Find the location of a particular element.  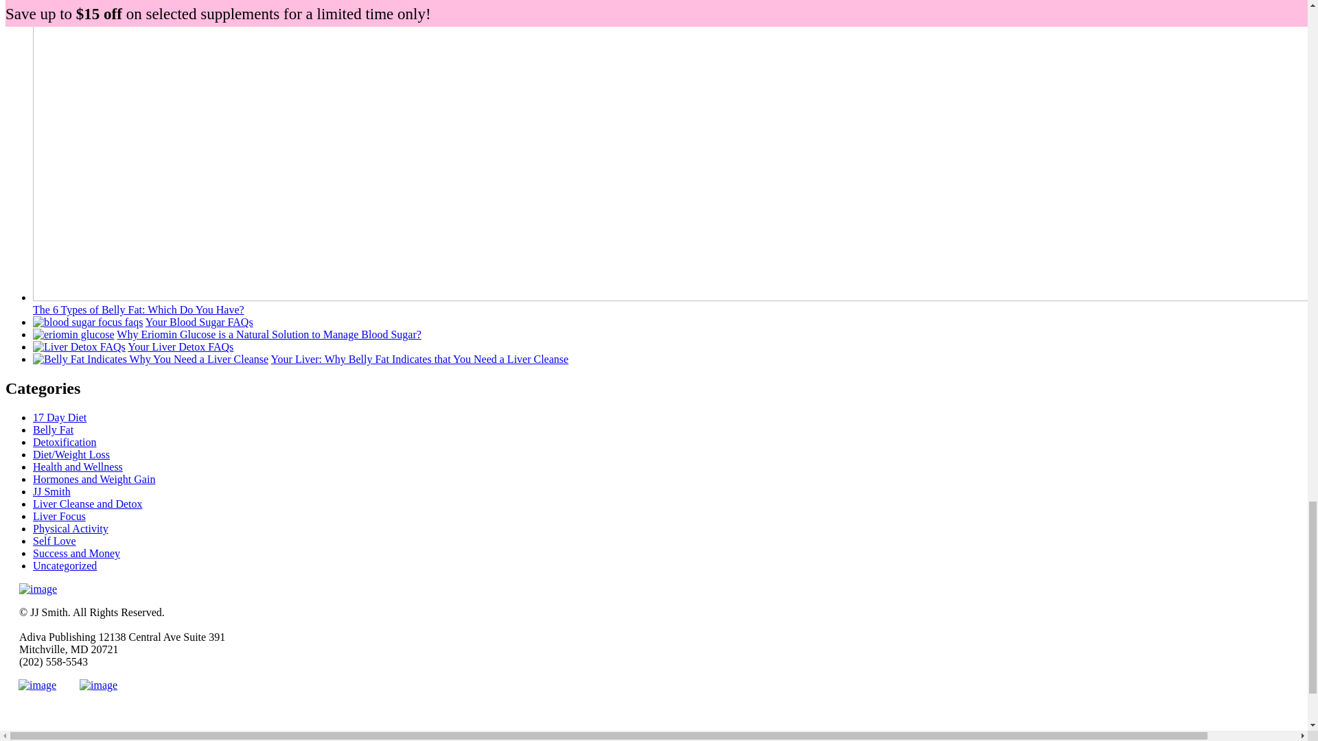

JJ Smith is located at coordinates (52, 491).